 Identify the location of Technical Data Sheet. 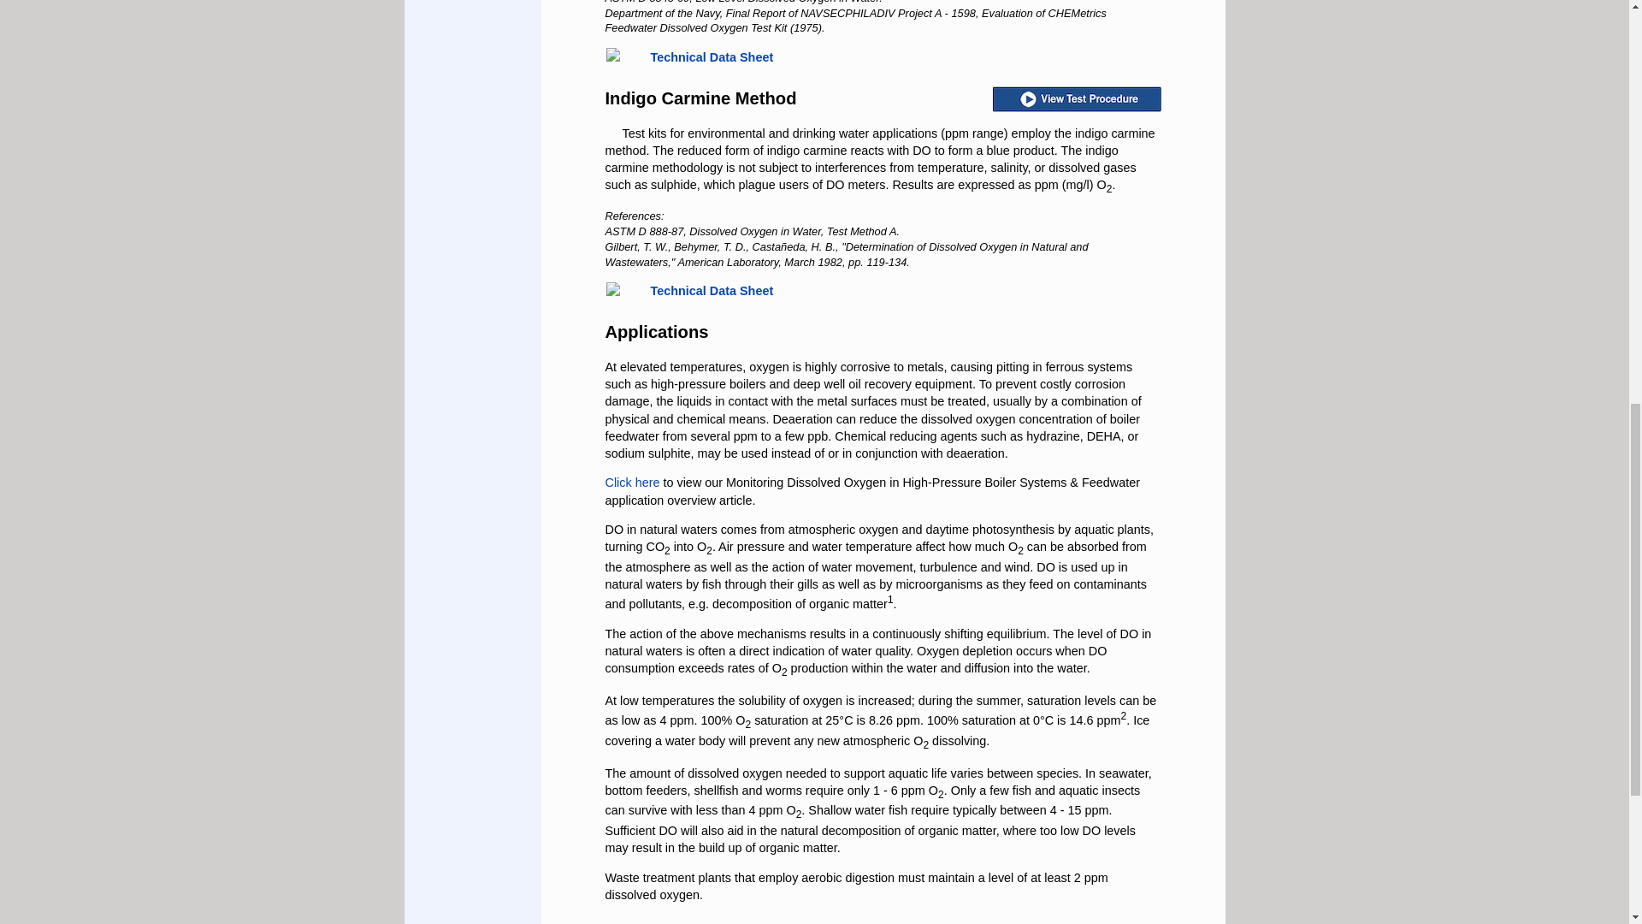
(712, 56).